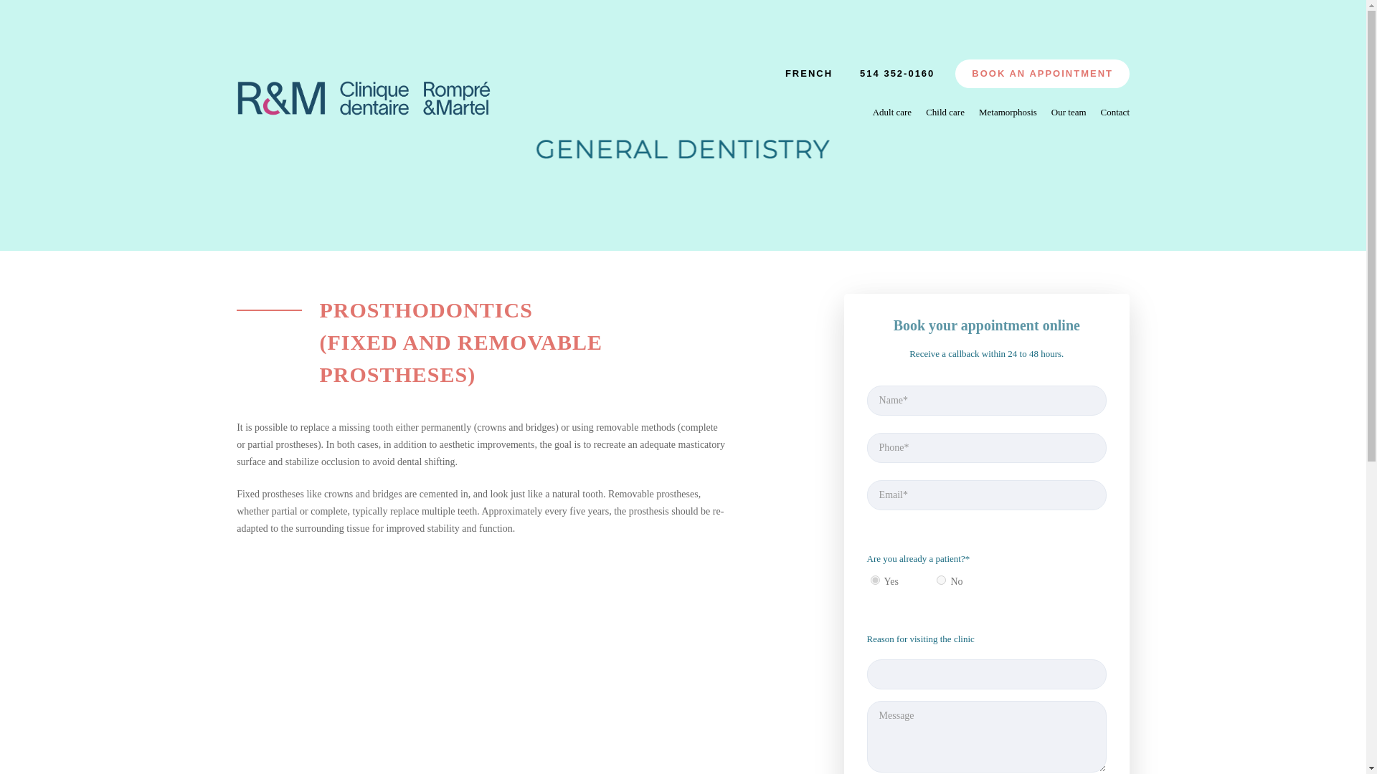 The image size is (1377, 774). Describe the element at coordinates (1069, 112) in the screenshot. I see `Our team` at that location.